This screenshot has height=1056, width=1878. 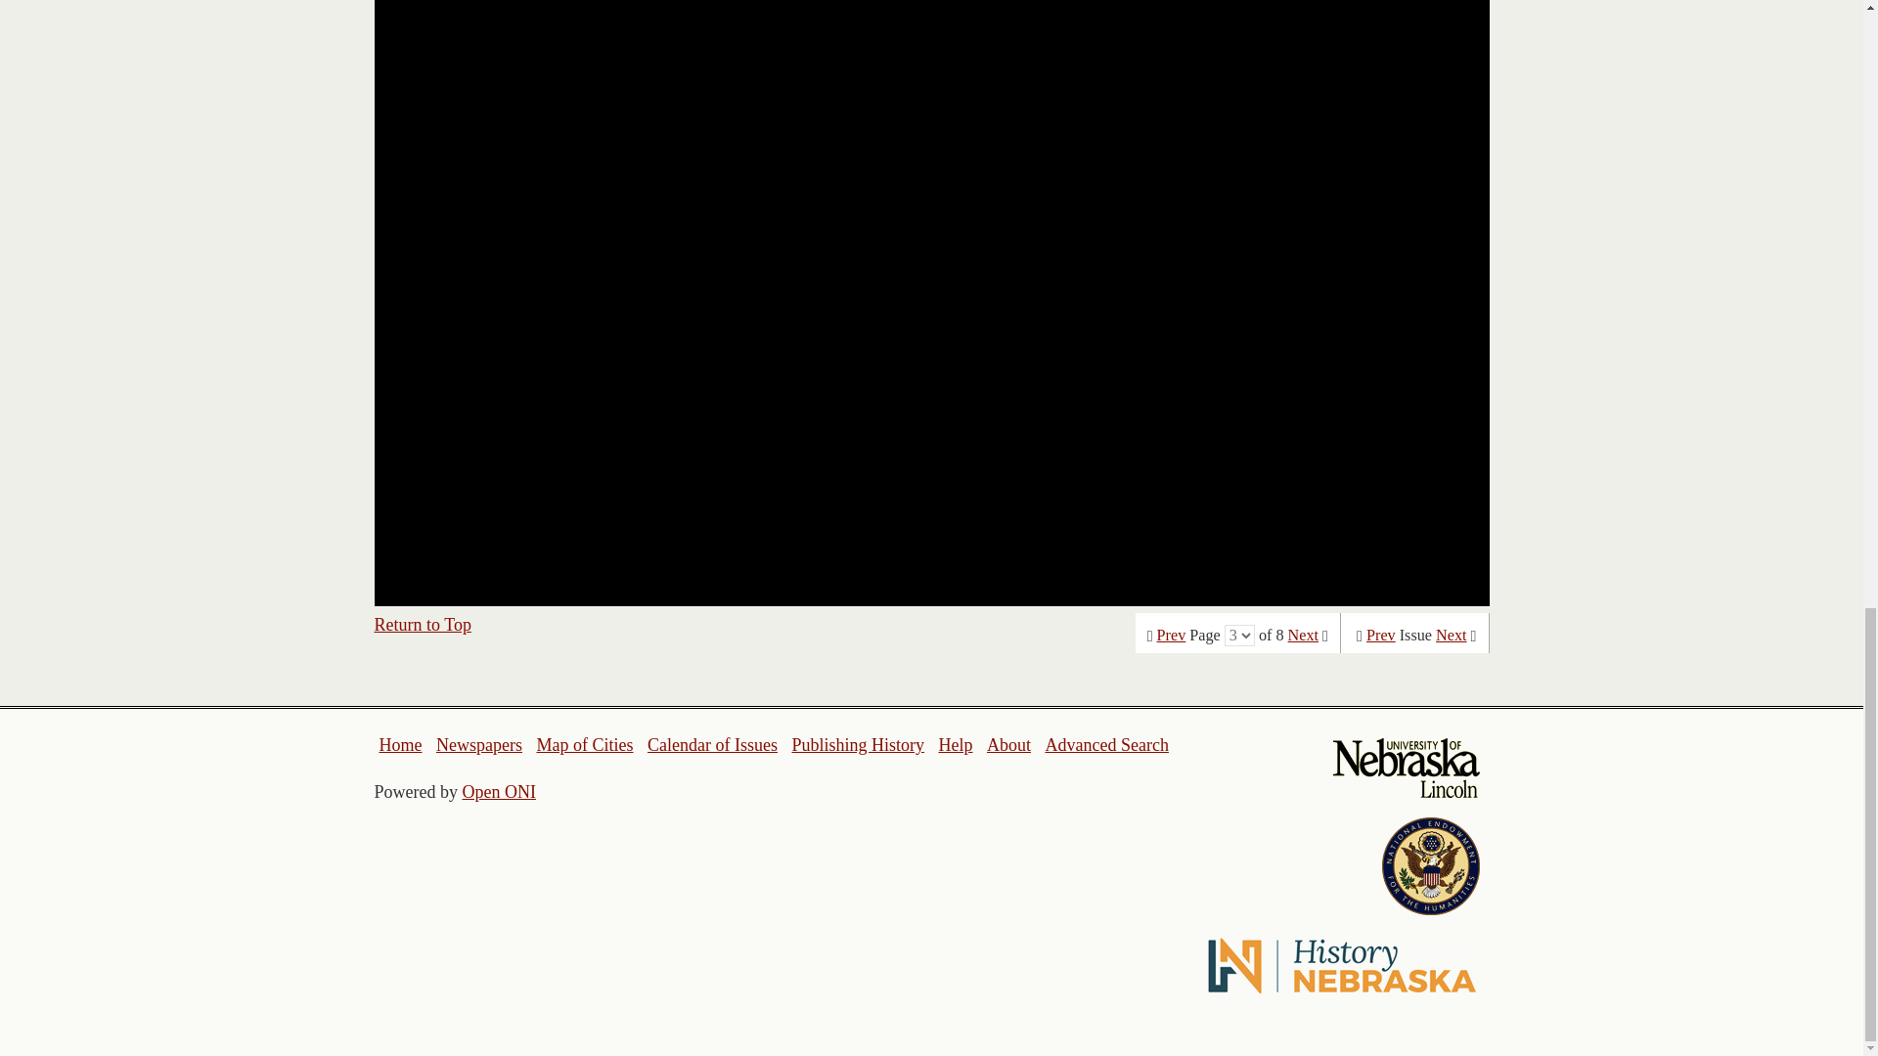 I want to click on Calendar of Issues, so click(x=712, y=745).